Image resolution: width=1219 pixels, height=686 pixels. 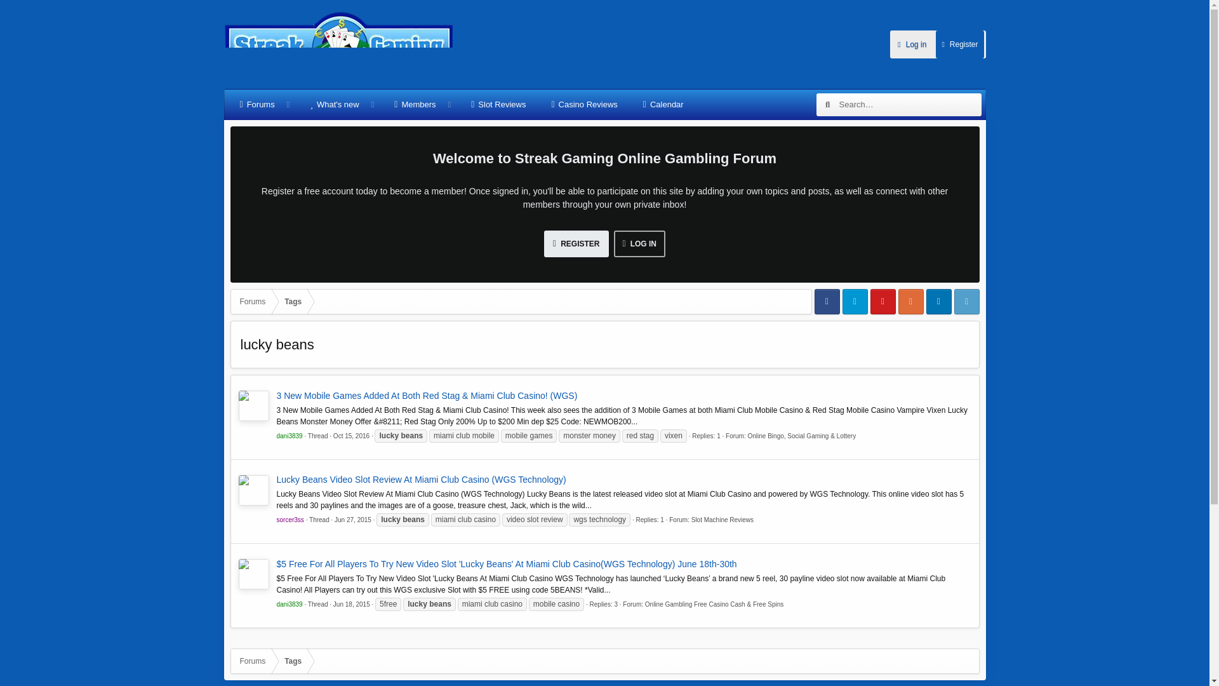 What do you see at coordinates (576, 244) in the screenshot?
I see `REGISTER` at bounding box center [576, 244].